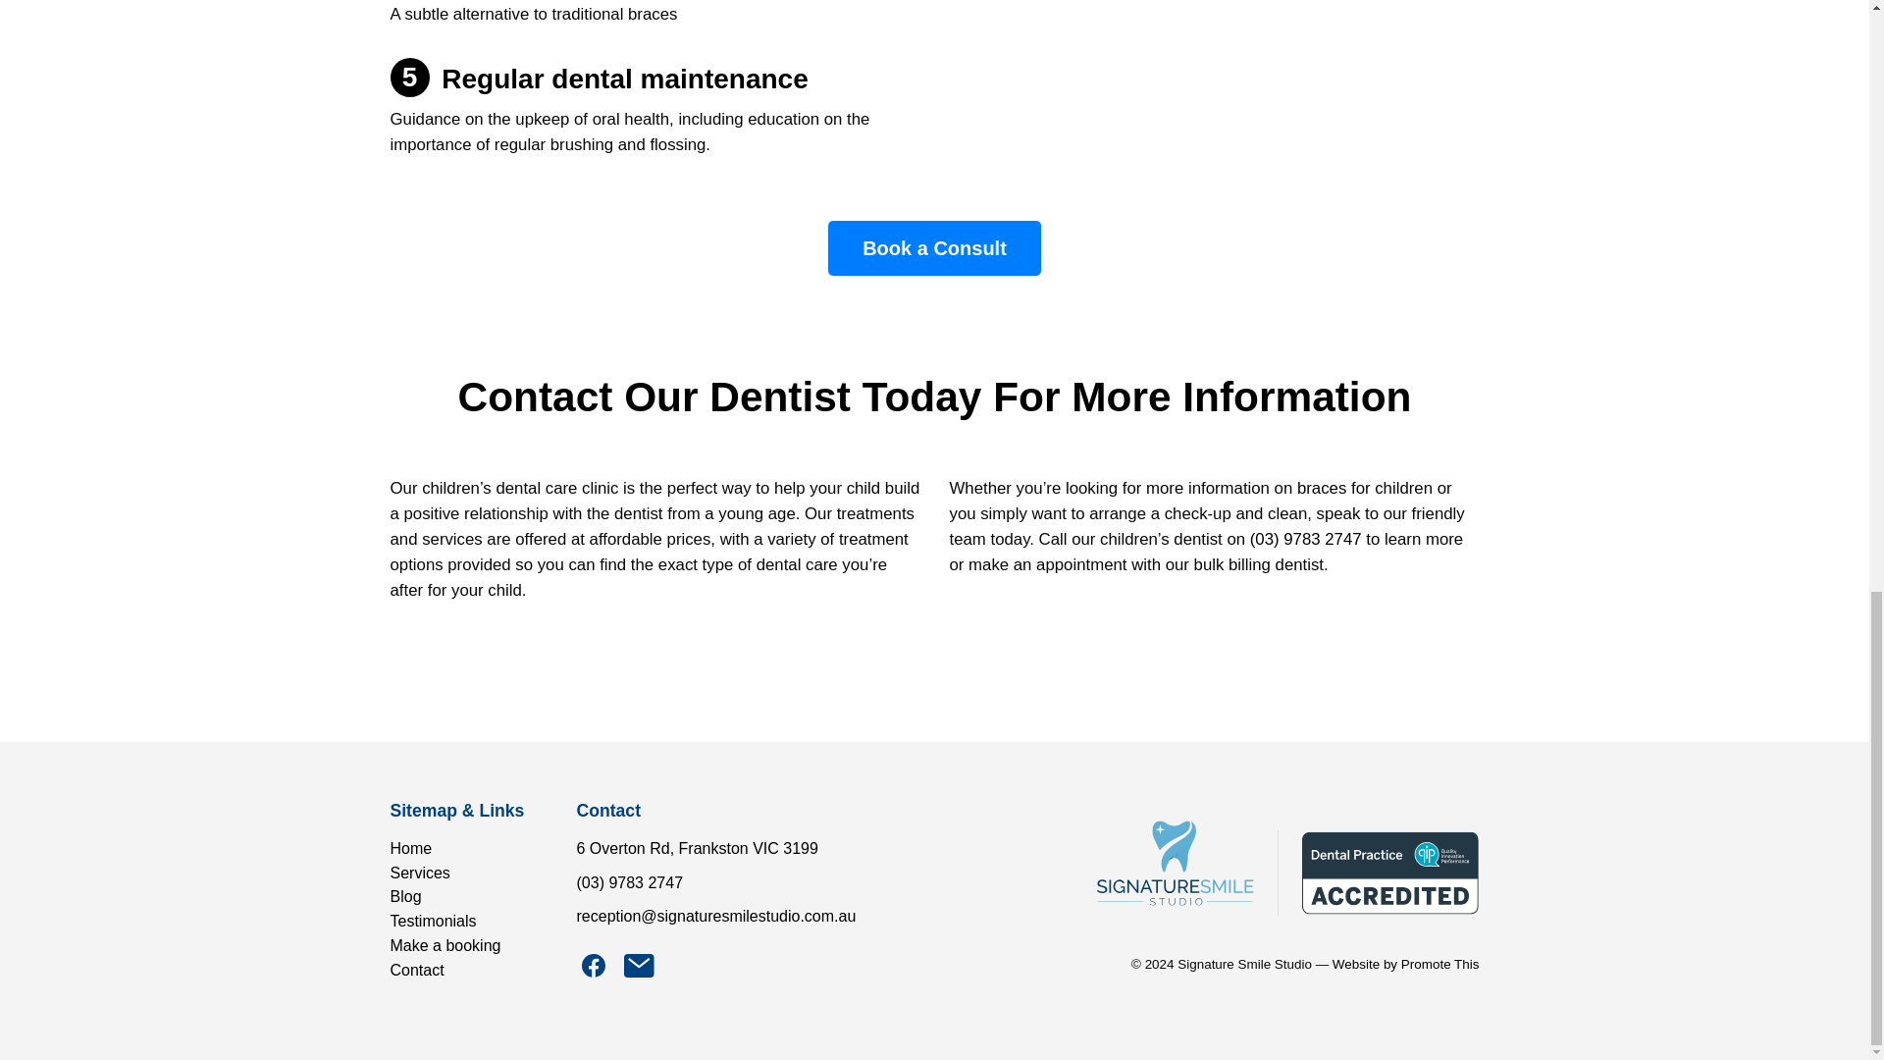 This screenshot has height=1060, width=1884. I want to click on Make a booking, so click(445, 945).